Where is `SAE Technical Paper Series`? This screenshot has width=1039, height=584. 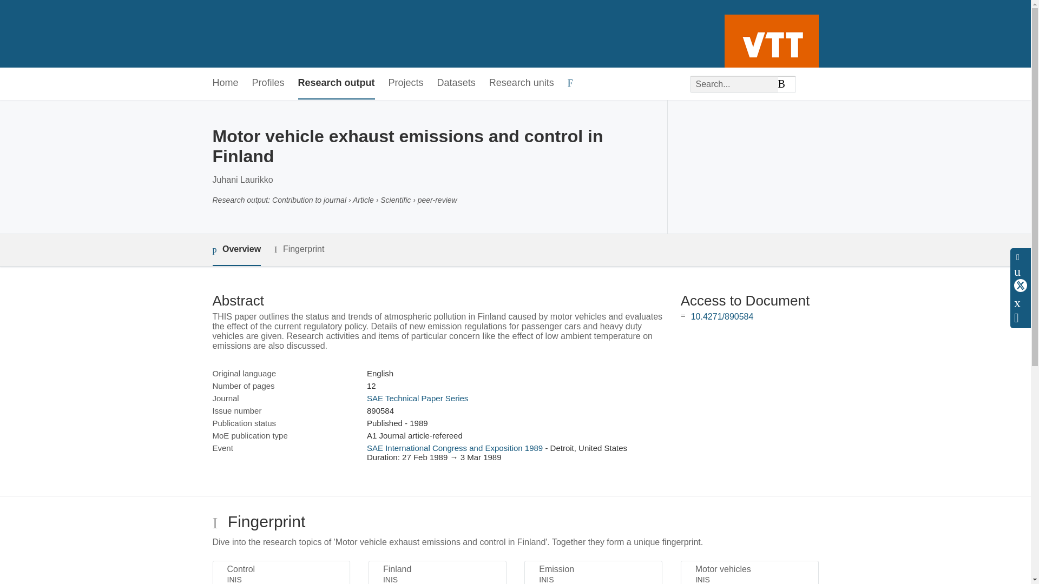 SAE Technical Paper Series is located at coordinates (417, 398).